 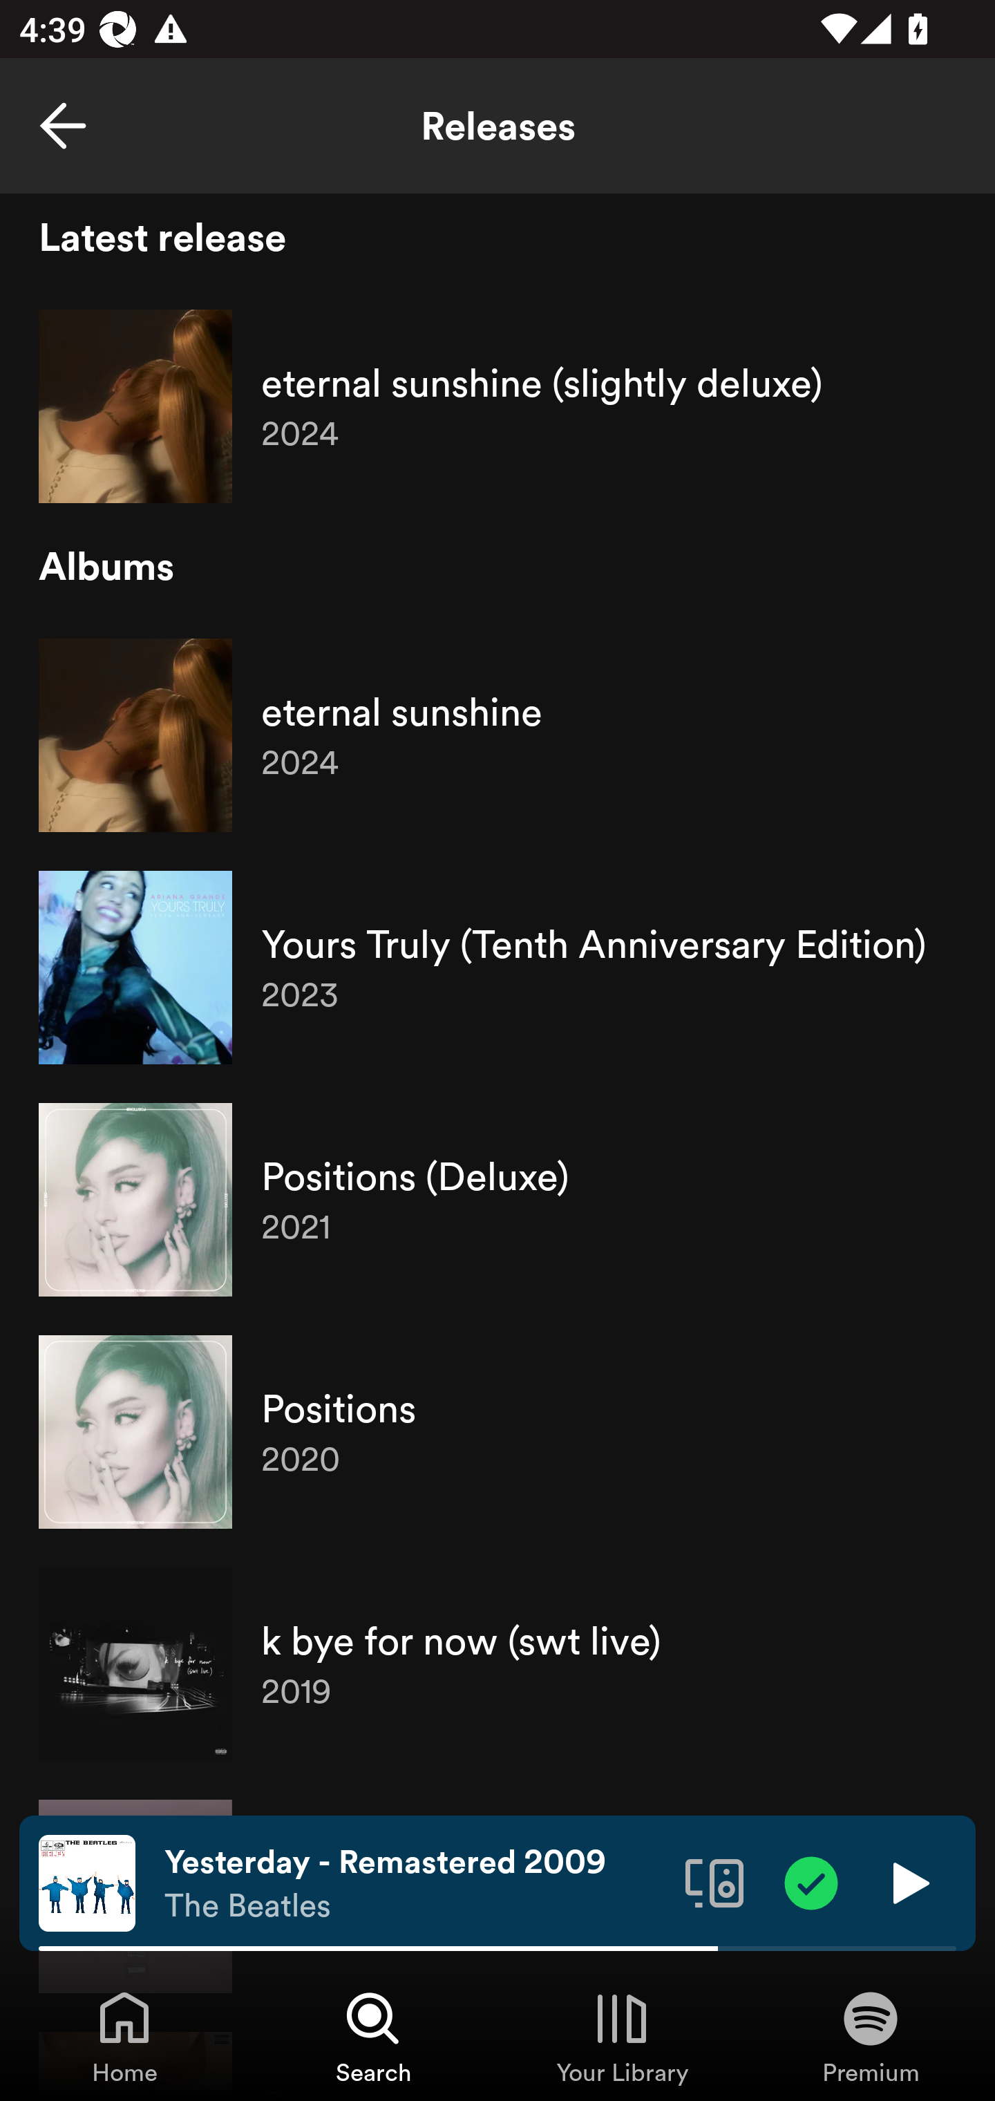 What do you see at coordinates (497, 1664) in the screenshot?
I see `k bye for now (swt live) 2019` at bounding box center [497, 1664].